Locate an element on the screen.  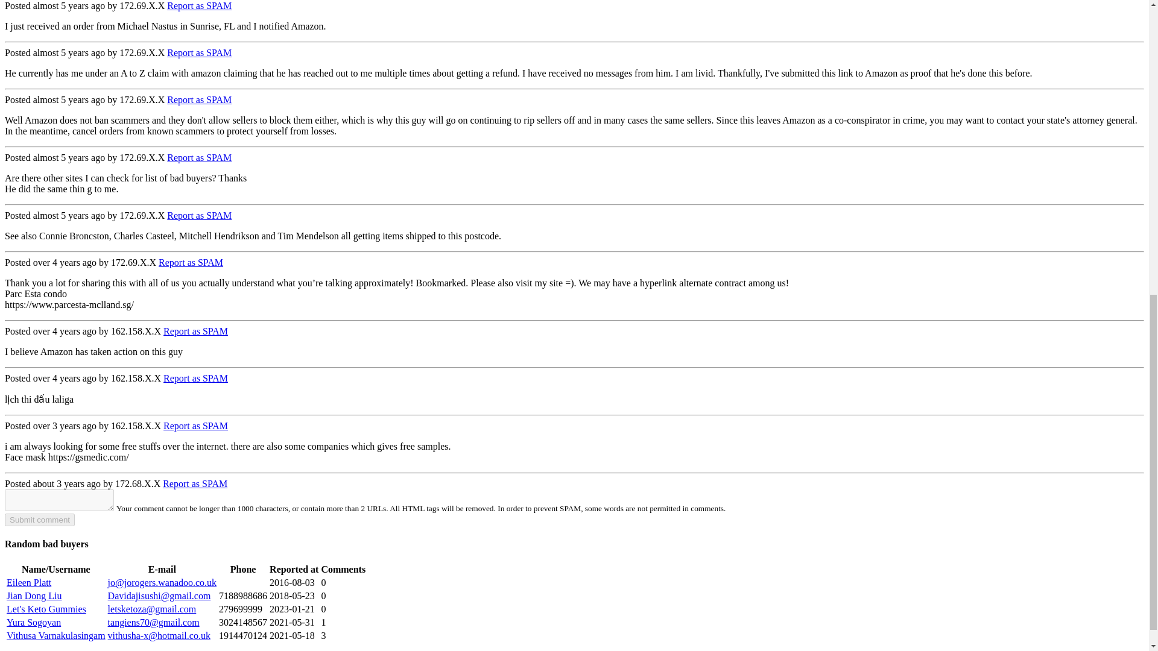
Vithusa Varnakulasingam is located at coordinates (55, 635).